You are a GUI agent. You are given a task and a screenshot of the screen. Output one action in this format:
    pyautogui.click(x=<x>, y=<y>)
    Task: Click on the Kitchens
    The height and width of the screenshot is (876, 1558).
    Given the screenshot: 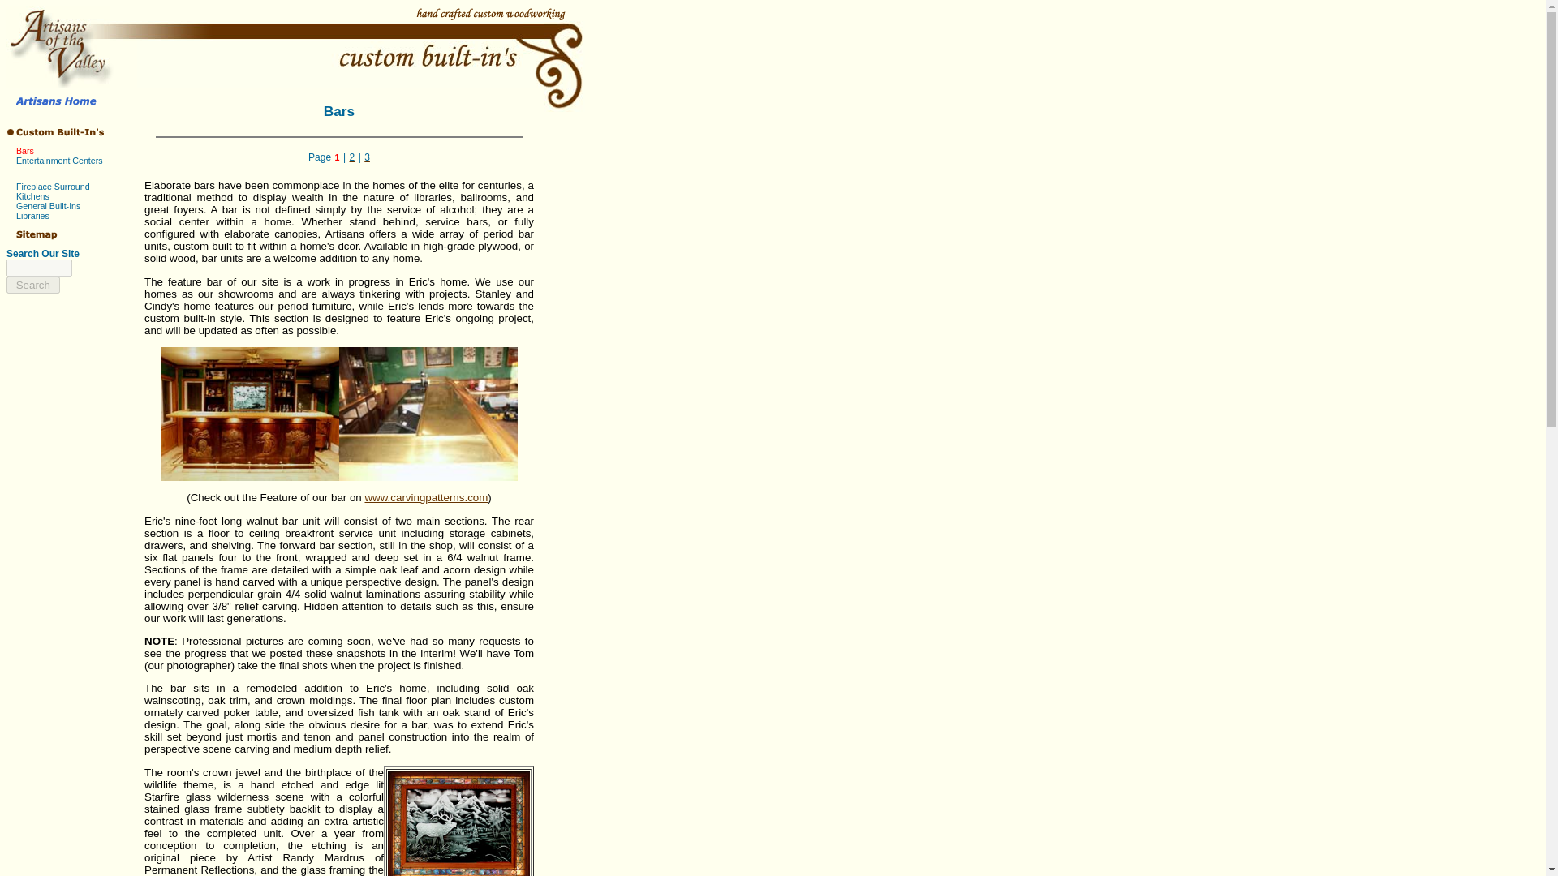 What is the action you would take?
    pyautogui.click(x=32, y=196)
    